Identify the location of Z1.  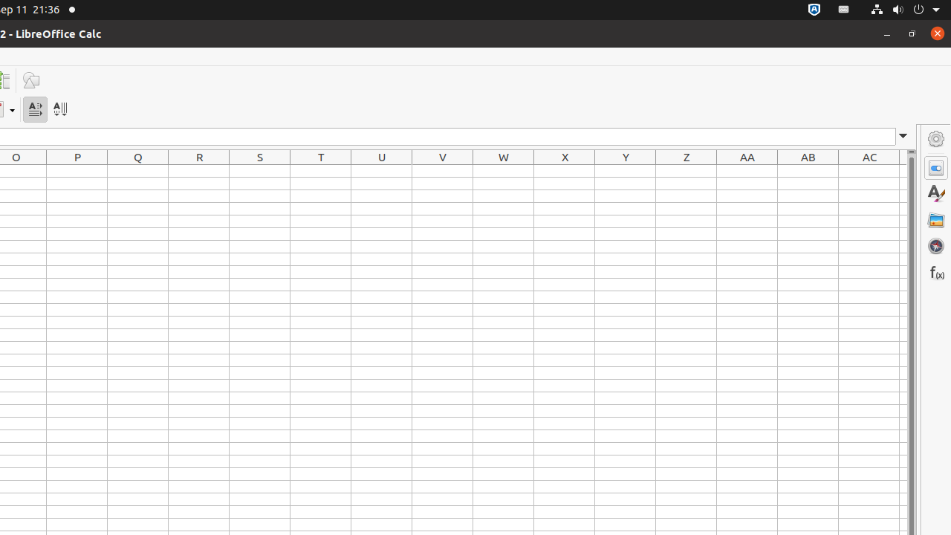
(687, 171).